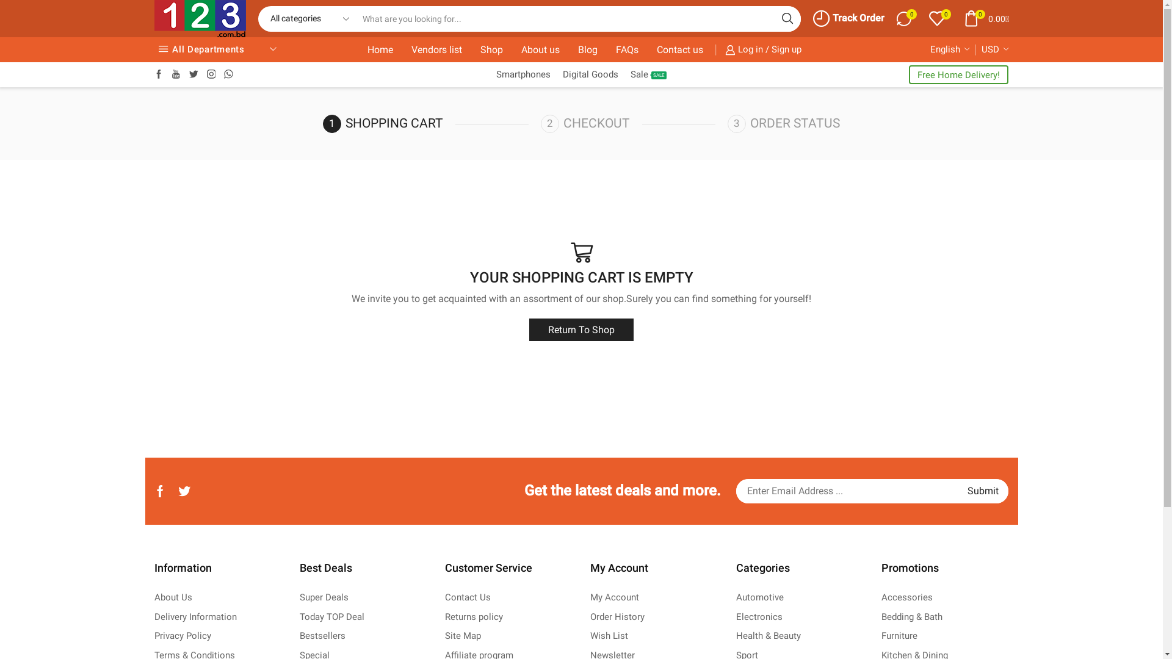 This screenshot has width=1172, height=659. Describe the element at coordinates (508, 575) in the screenshot. I see `Customer Service` at that location.